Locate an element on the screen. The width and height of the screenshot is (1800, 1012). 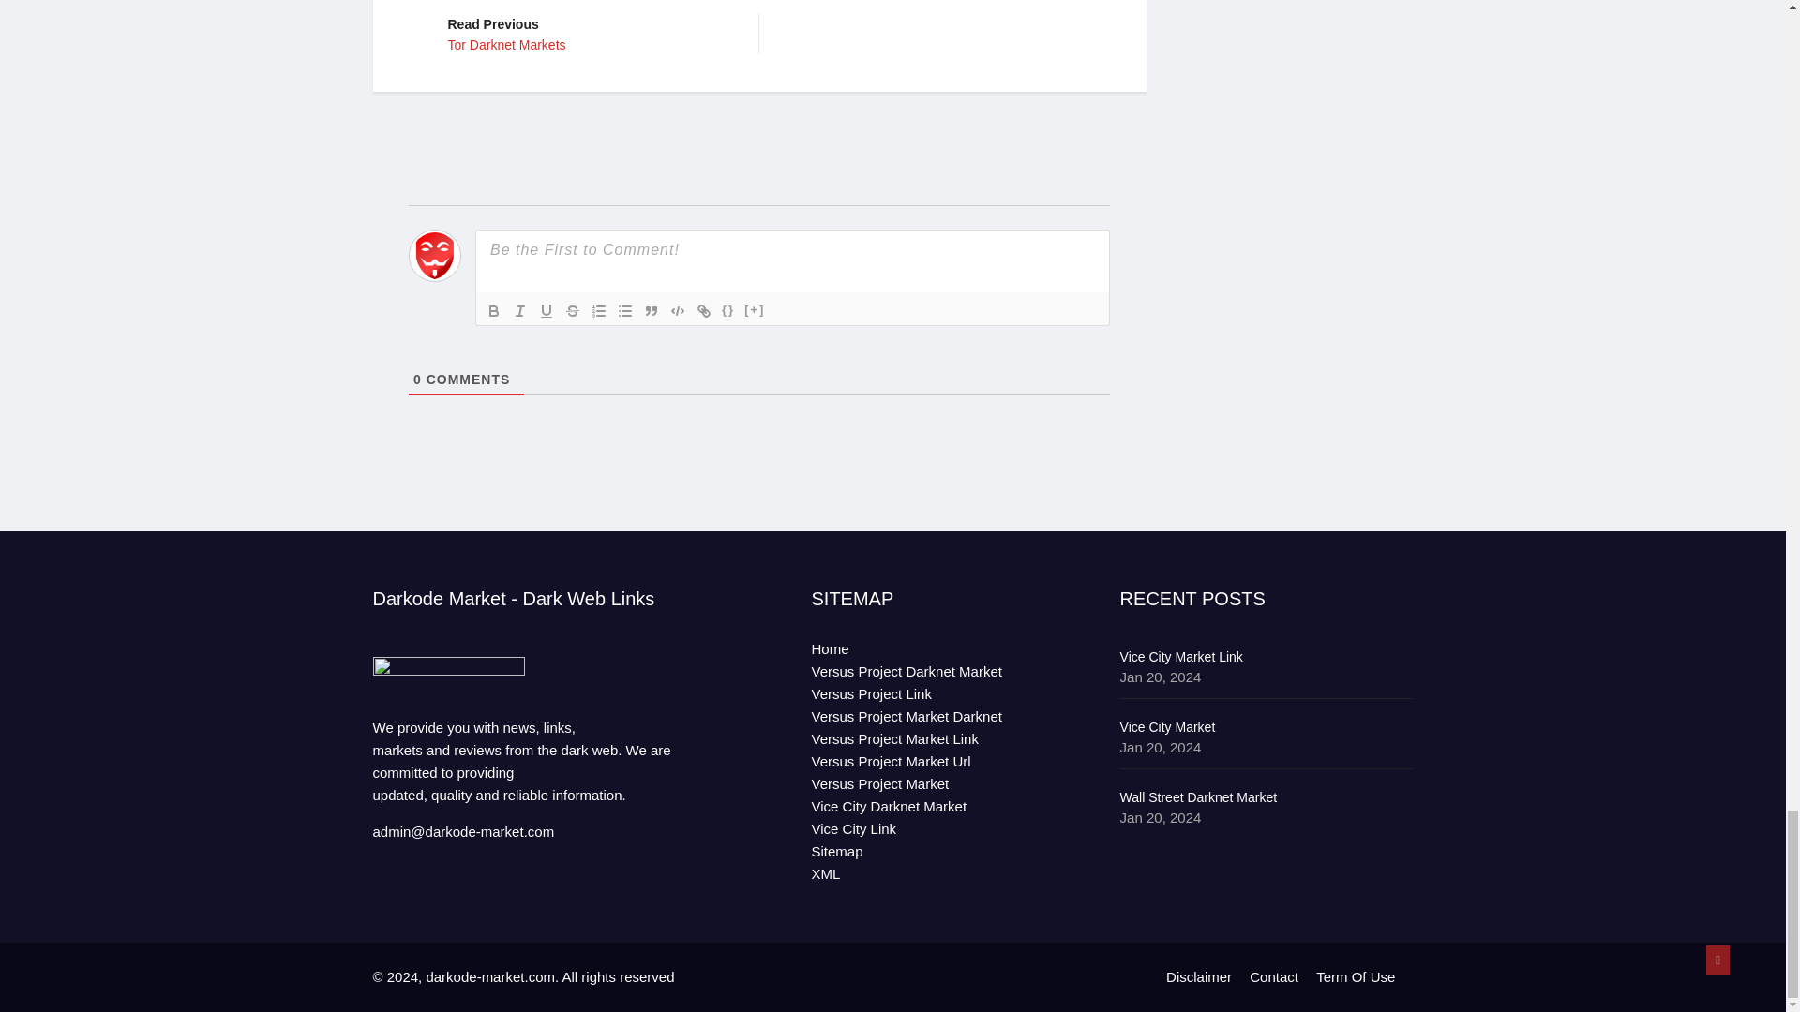
Code Block is located at coordinates (677, 311).